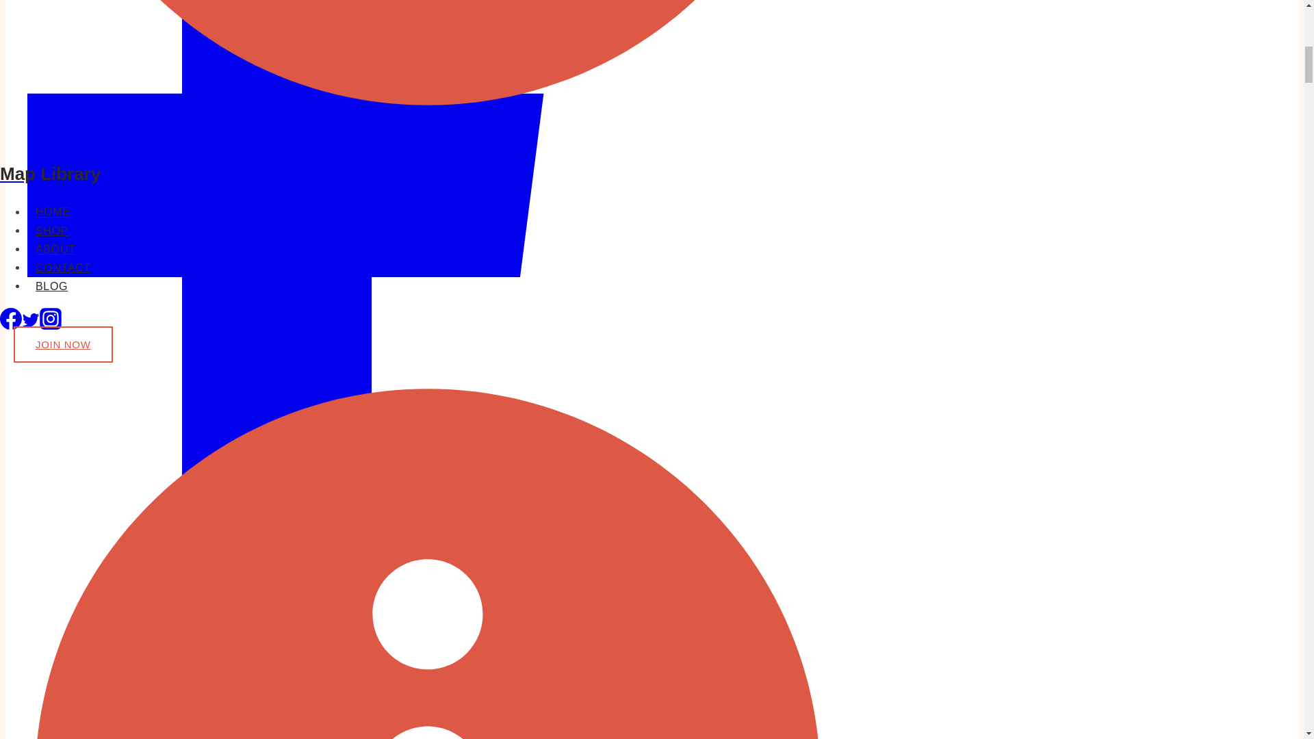 Image resolution: width=1314 pixels, height=739 pixels. What do you see at coordinates (63, 268) in the screenshot?
I see `CONTACT` at bounding box center [63, 268].